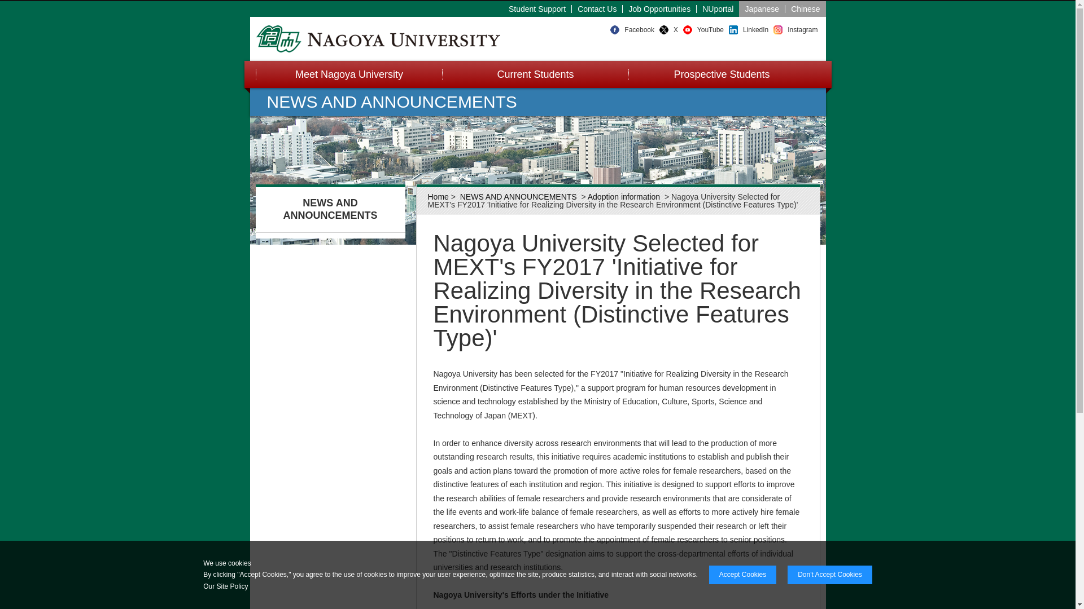 The image size is (1084, 609). What do you see at coordinates (762, 8) in the screenshot?
I see `Japanese` at bounding box center [762, 8].